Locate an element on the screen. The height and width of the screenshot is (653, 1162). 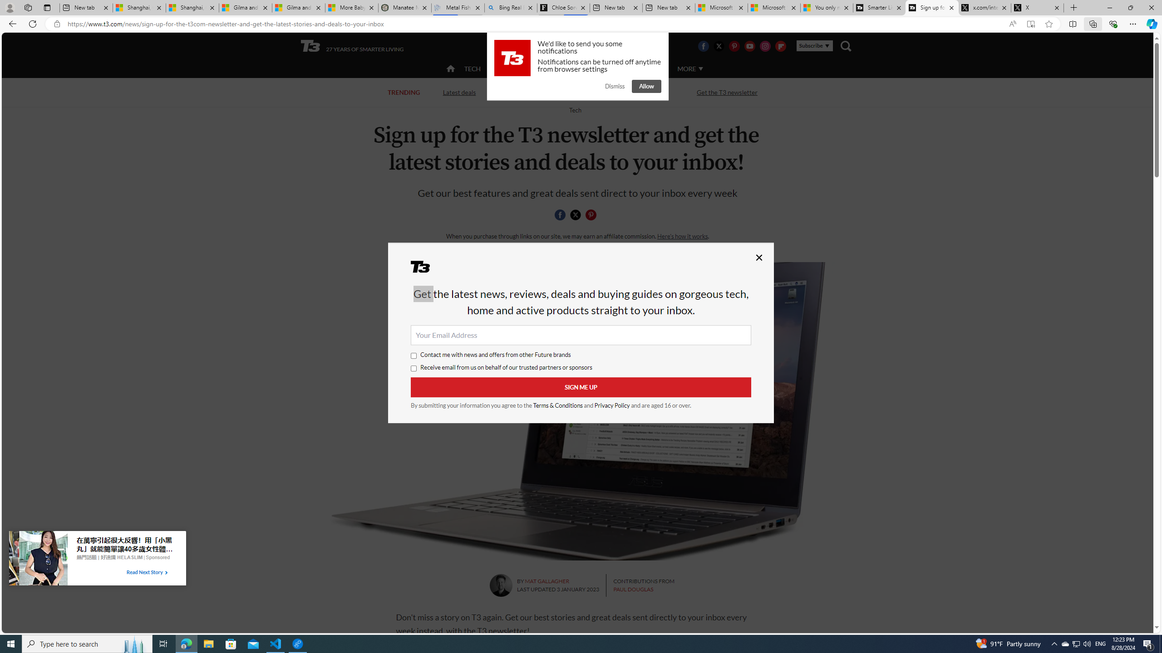
Return to Tech is located at coordinates (575, 110).